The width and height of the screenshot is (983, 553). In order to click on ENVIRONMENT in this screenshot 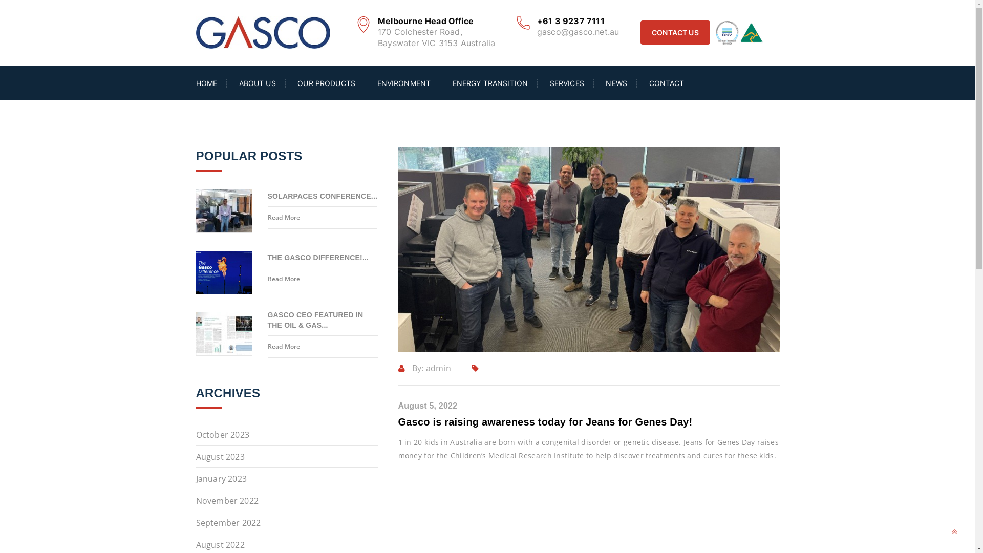, I will do `click(404, 83)`.